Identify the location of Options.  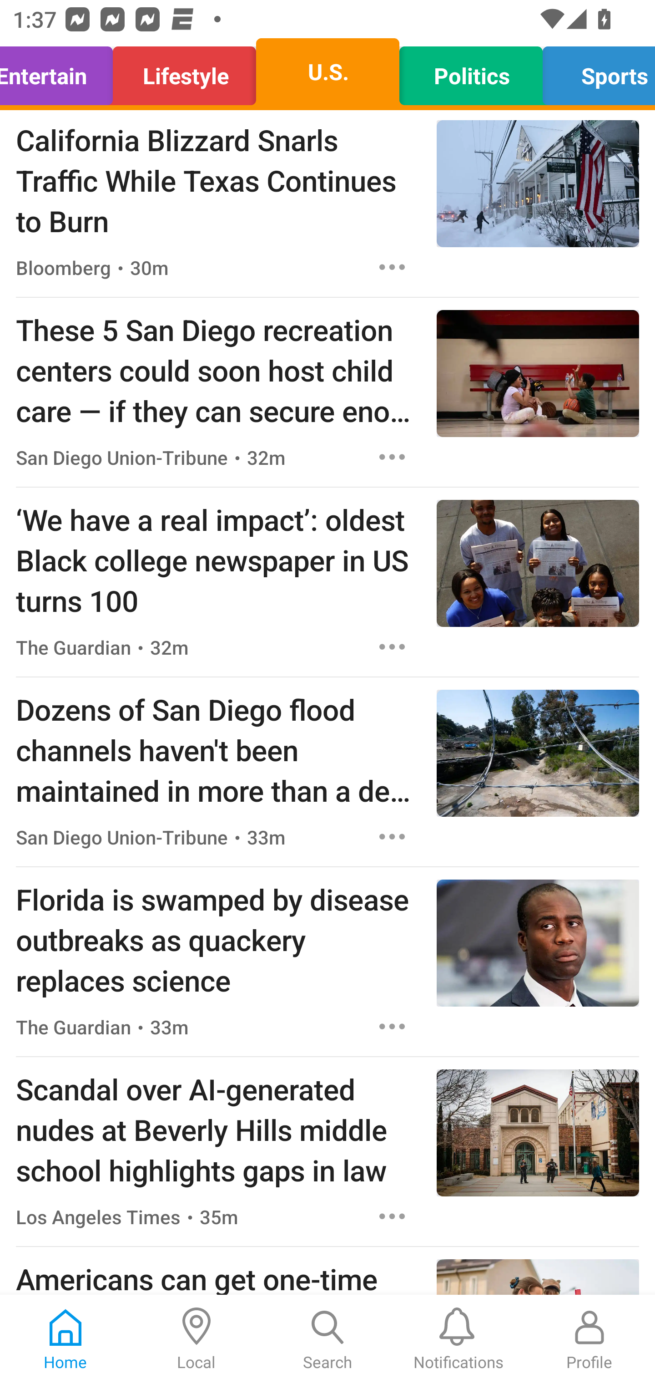
(392, 1216).